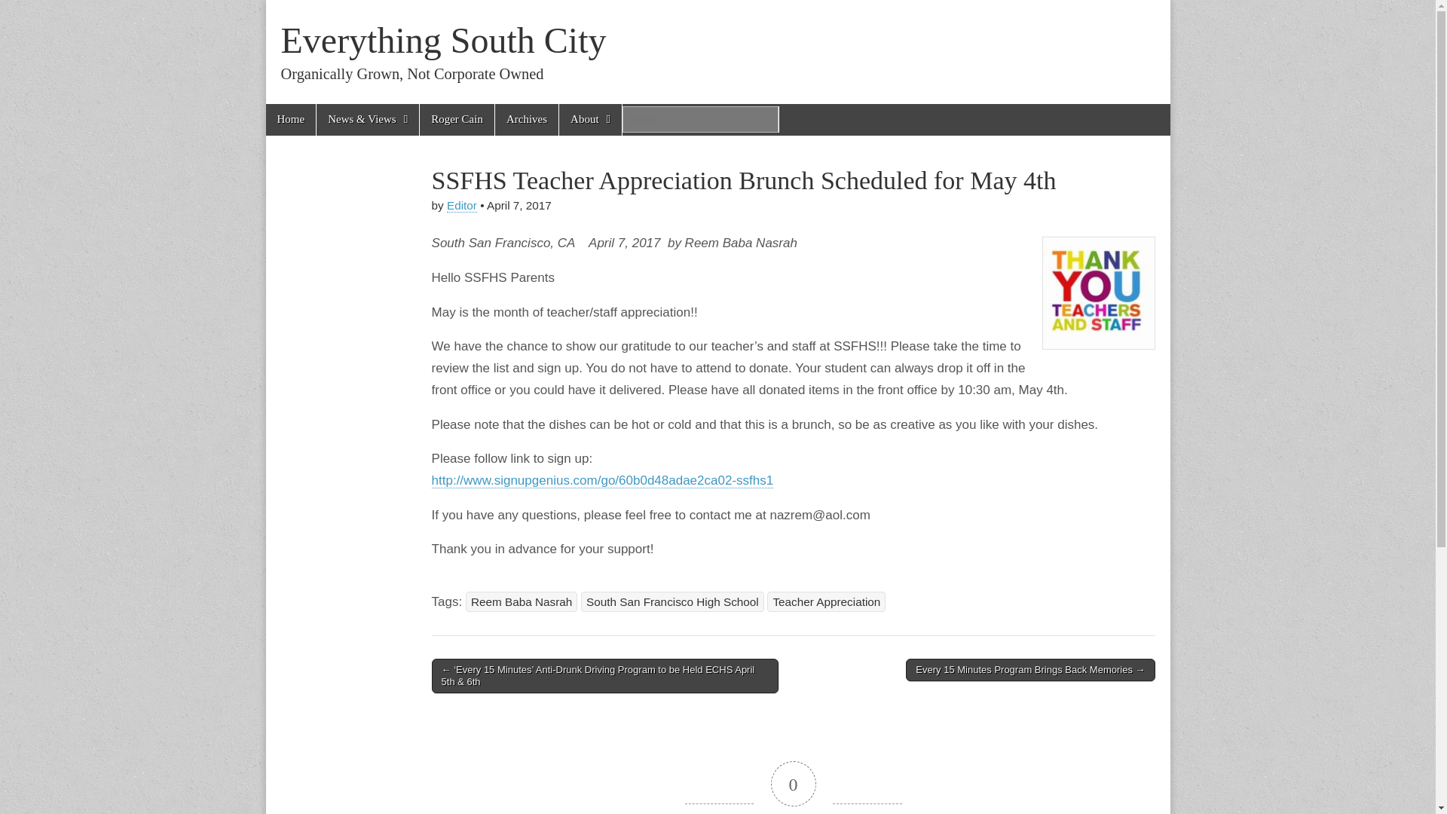 The height and width of the screenshot is (814, 1447). Describe the element at coordinates (443, 40) in the screenshot. I see `Everything South City` at that location.